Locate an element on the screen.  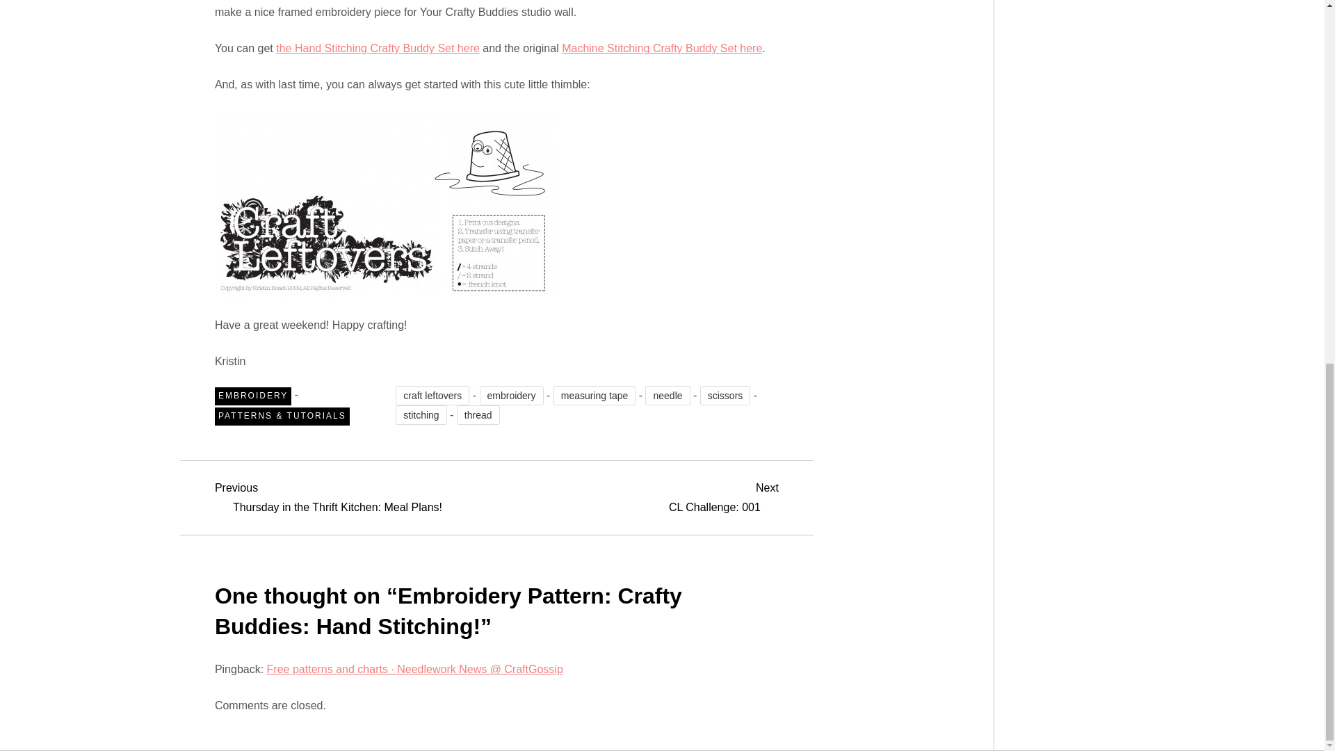
stitching is located at coordinates (253, 396).